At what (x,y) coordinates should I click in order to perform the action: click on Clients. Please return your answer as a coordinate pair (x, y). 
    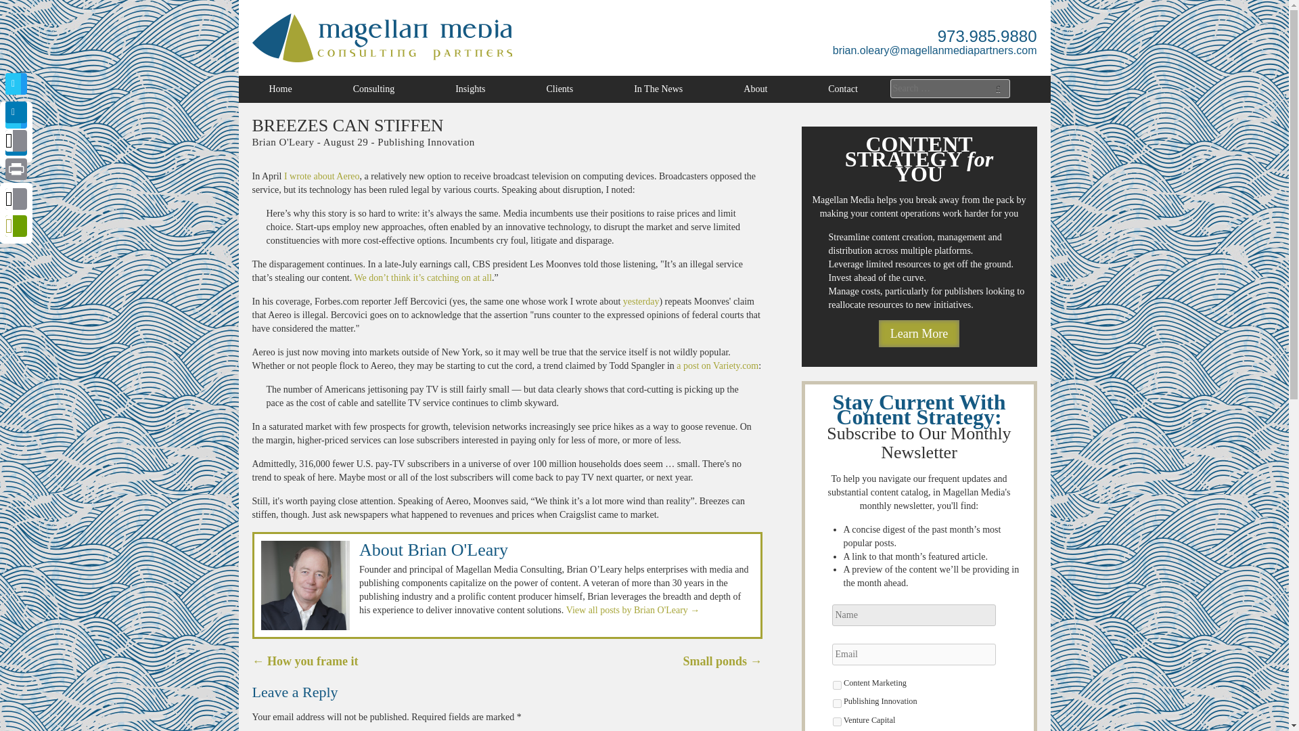
    Looking at the image, I should click on (560, 89).